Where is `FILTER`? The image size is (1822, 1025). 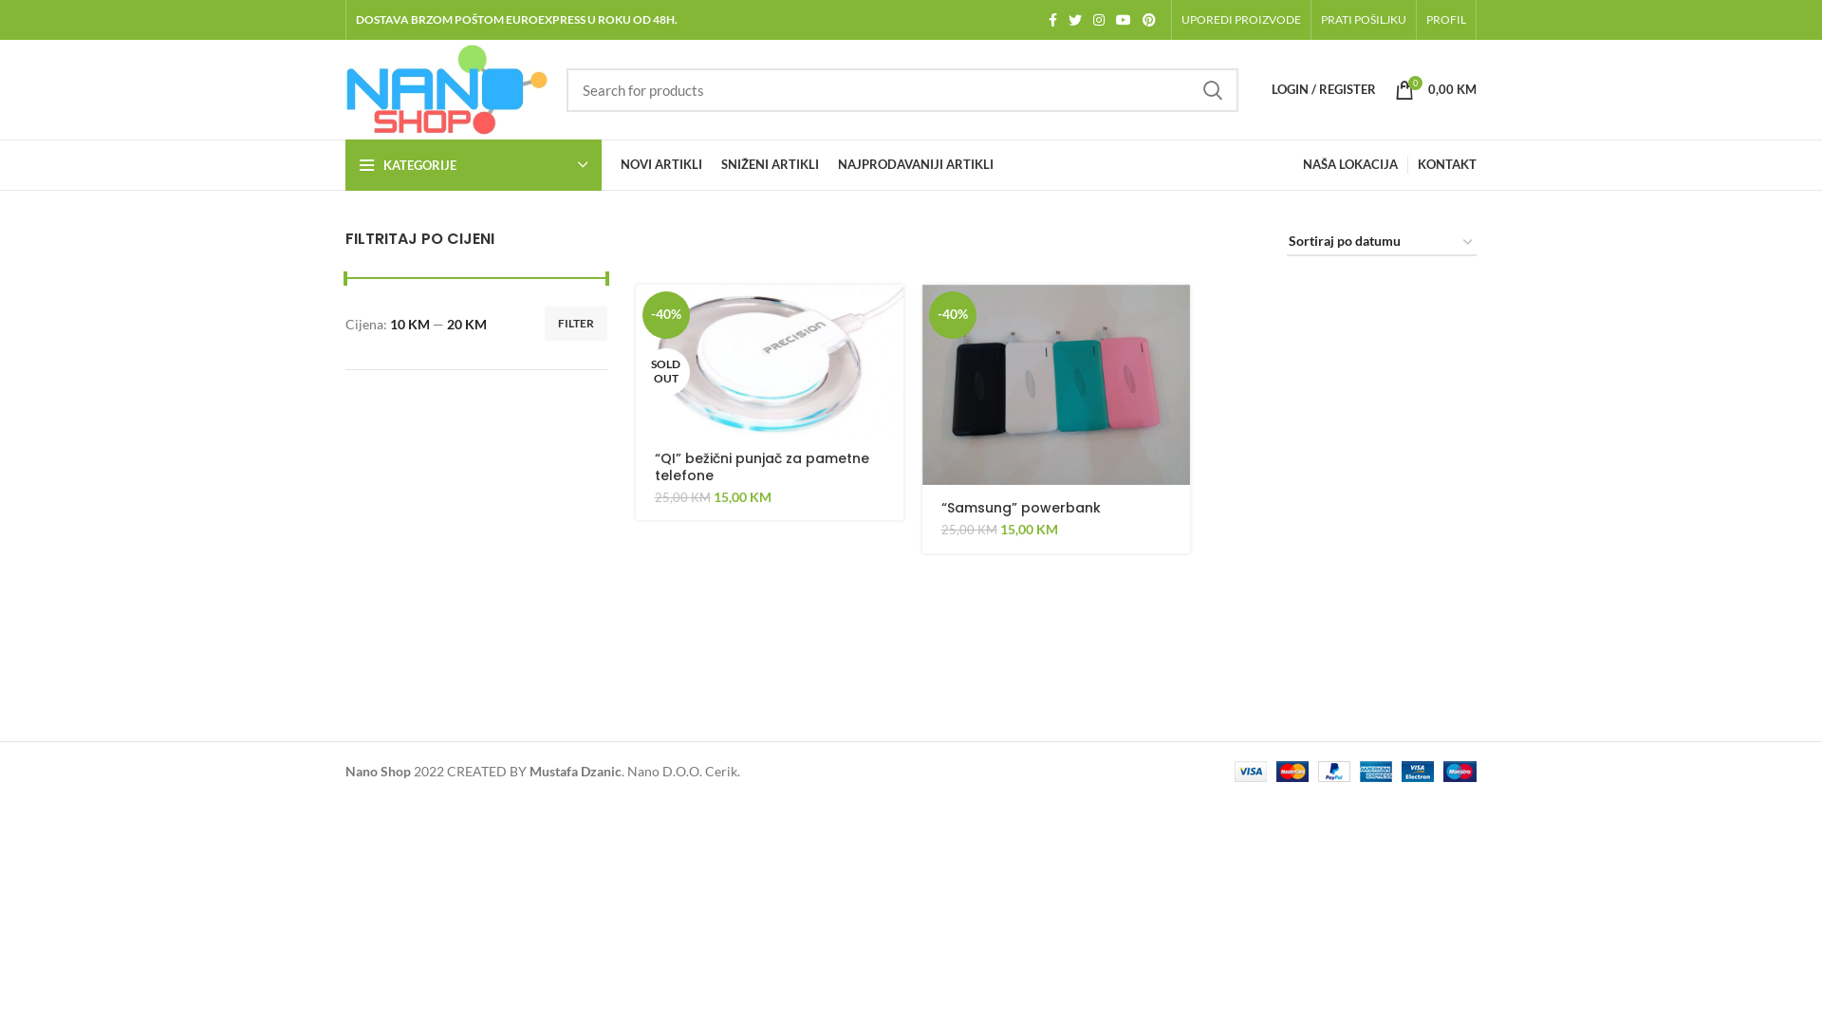 FILTER is located at coordinates (576, 324).